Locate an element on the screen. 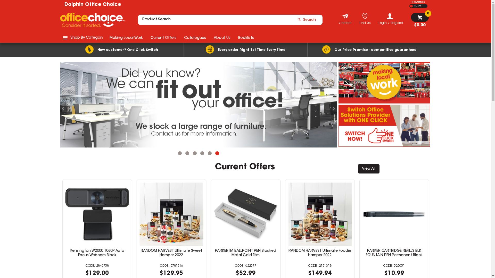  Catalogues is located at coordinates (195, 38).